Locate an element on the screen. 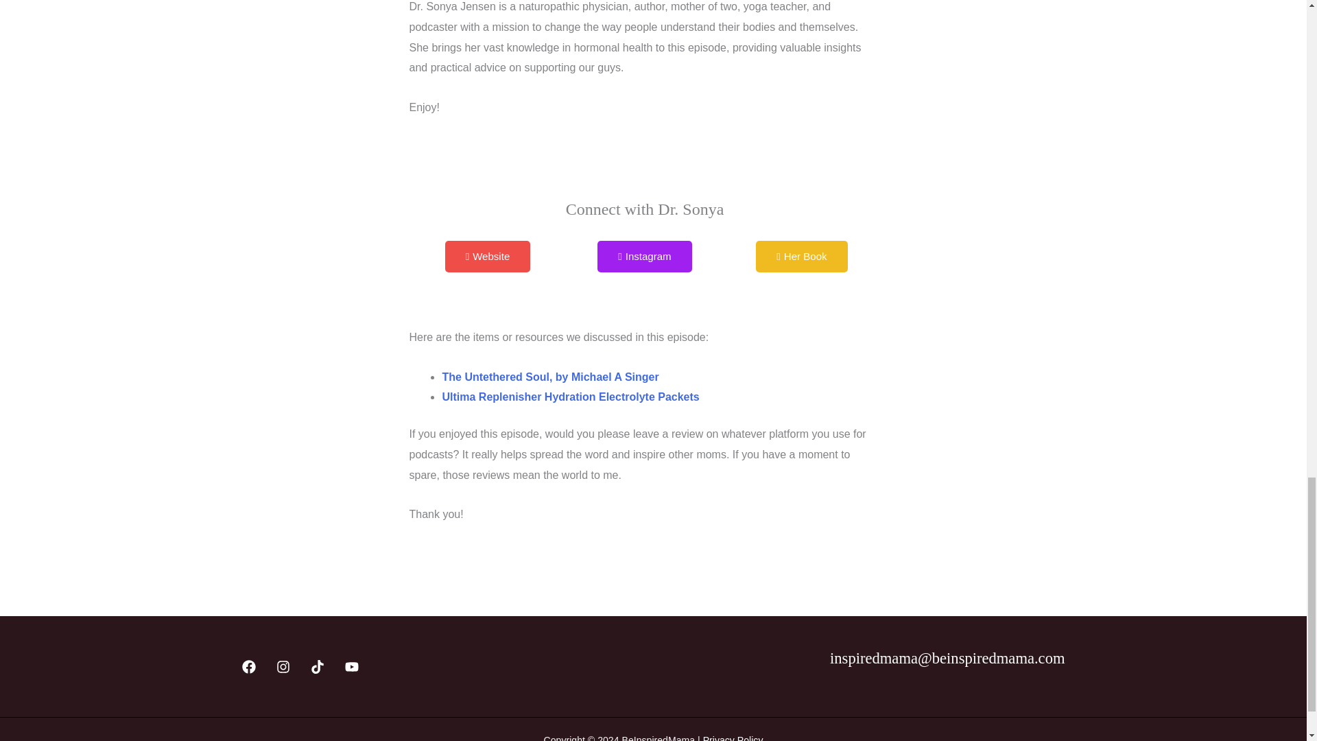 This screenshot has width=1317, height=741. Instagram is located at coordinates (645, 257).